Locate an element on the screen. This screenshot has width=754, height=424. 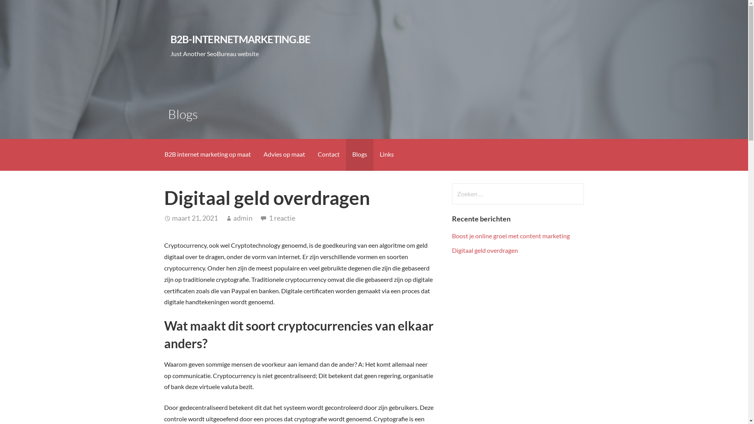
Advies op maat is located at coordinates (284, 155).